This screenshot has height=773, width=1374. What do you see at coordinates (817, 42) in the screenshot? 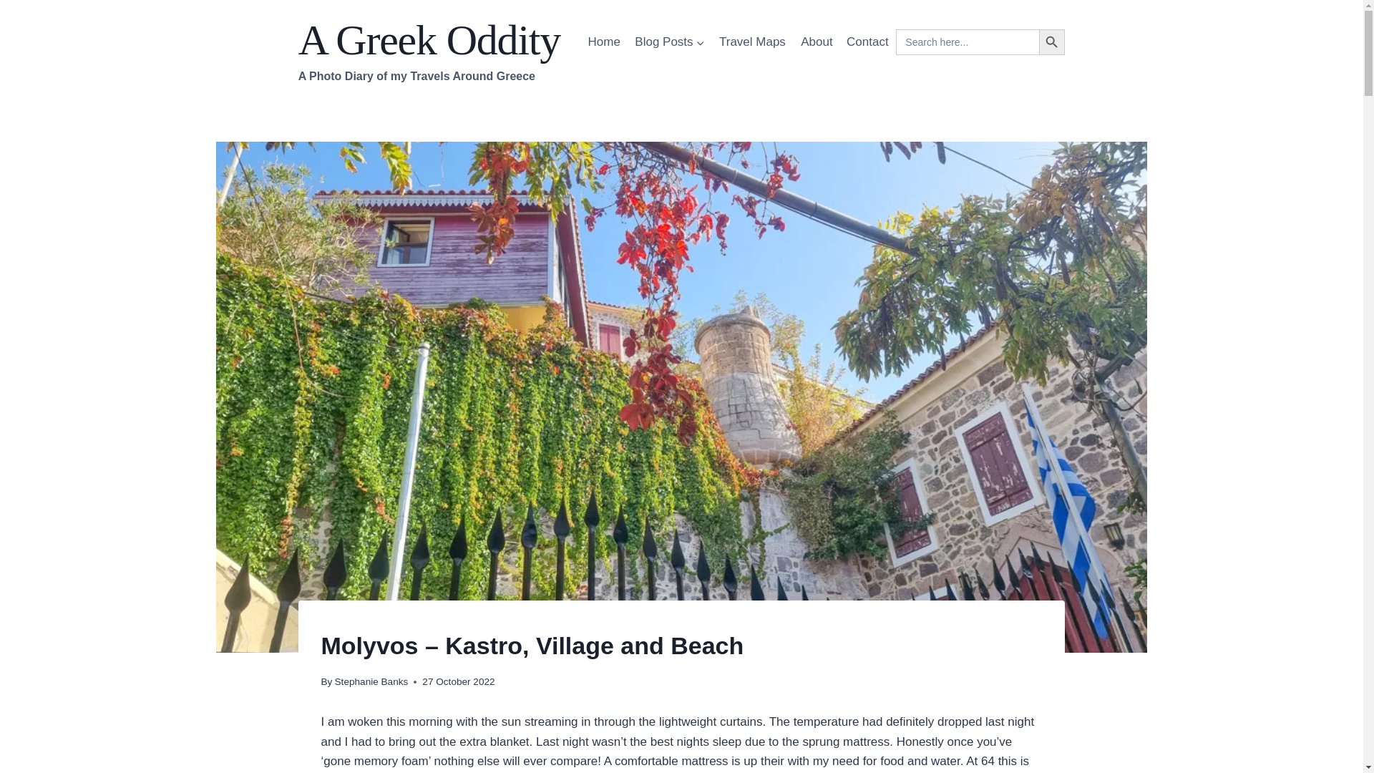
I see `Blog Posts` at bounding box center [817, 42].